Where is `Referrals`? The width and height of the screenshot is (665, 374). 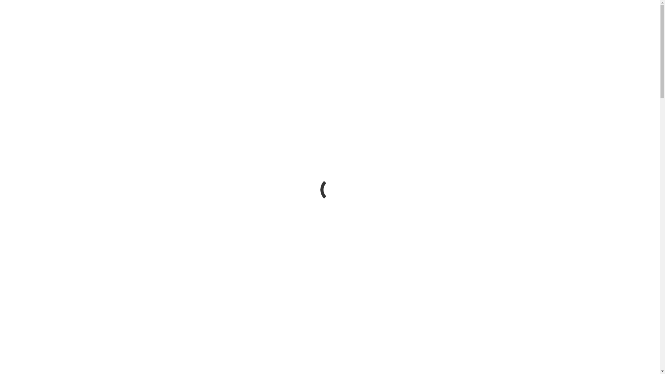
Referrals is located at coordinates (41, 160).